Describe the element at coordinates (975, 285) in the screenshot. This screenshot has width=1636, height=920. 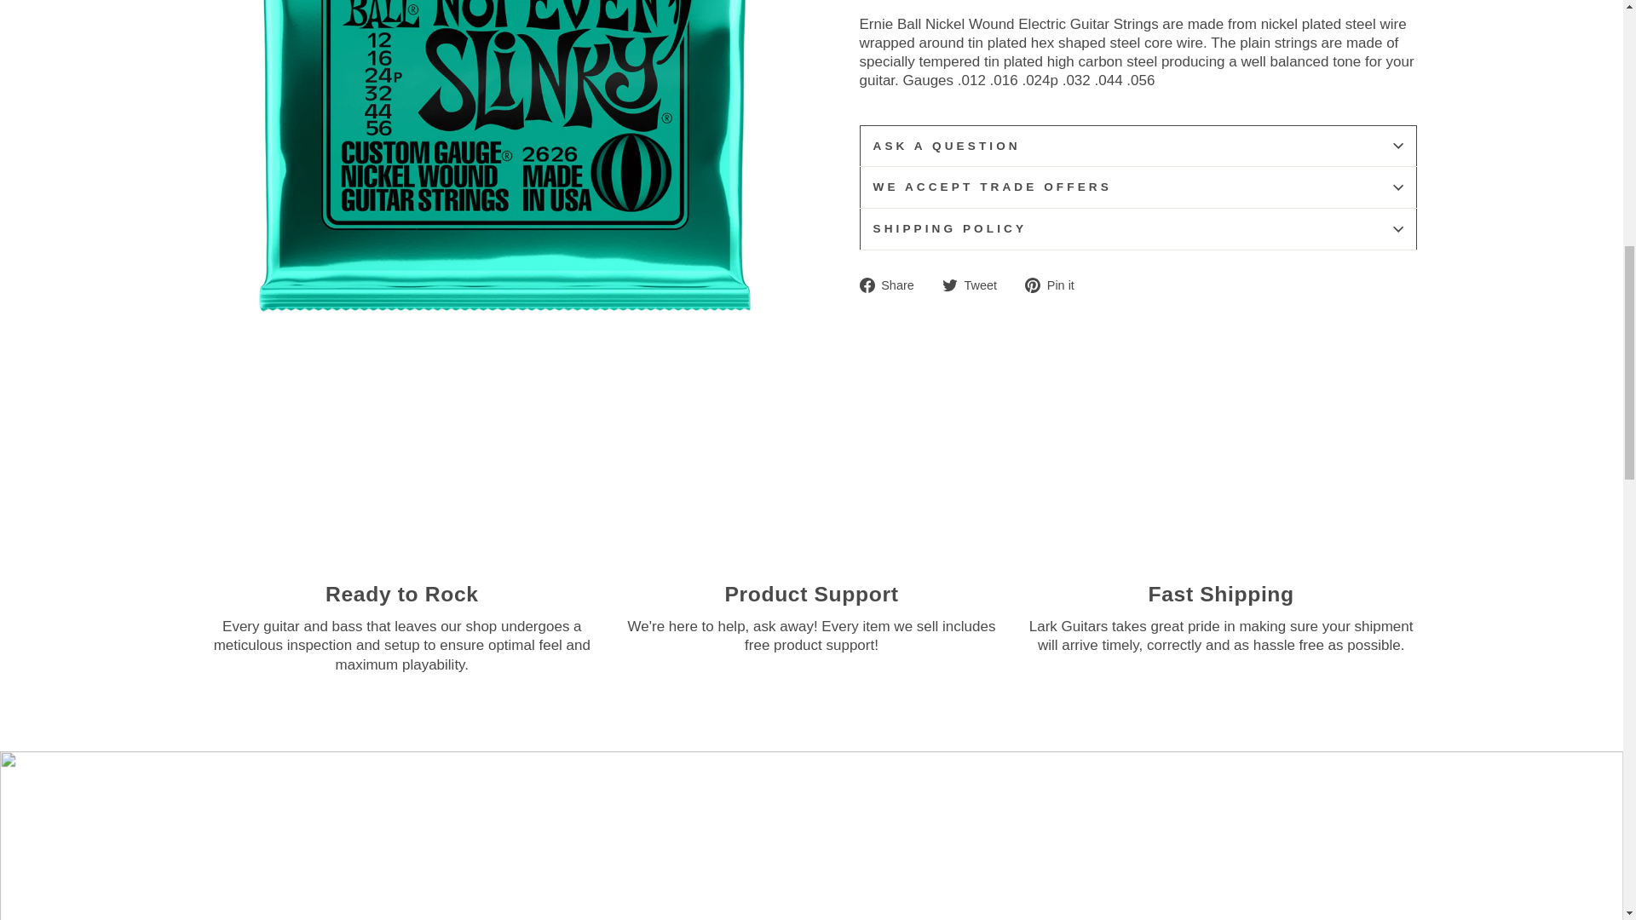
I see `Tweet on Twitter` at that location.